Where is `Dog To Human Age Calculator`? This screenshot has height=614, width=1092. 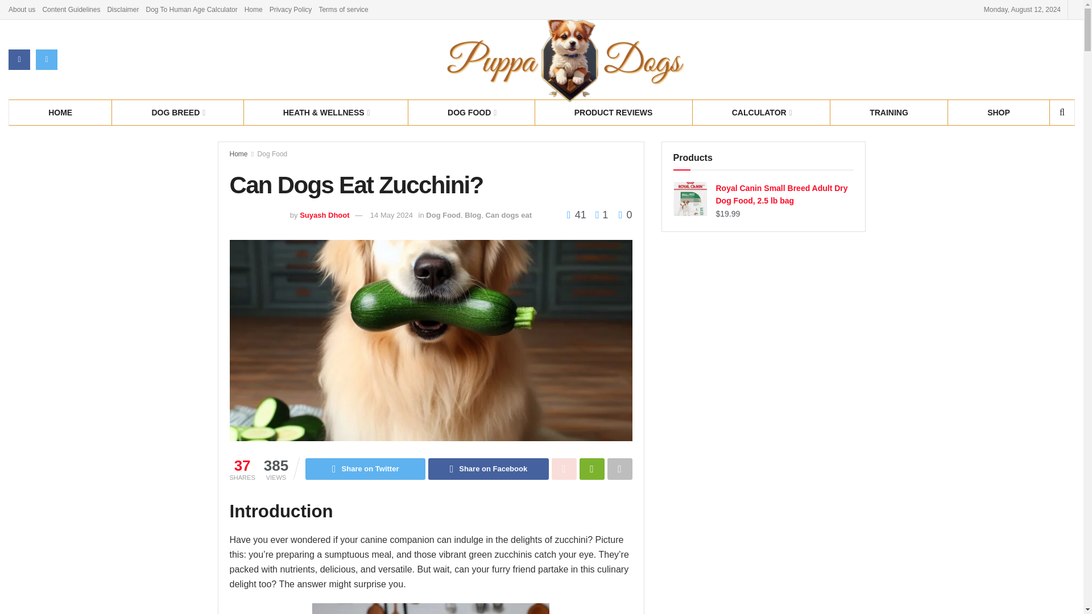
Dog To Human Age Calculator is located at coordinates (191, 9).